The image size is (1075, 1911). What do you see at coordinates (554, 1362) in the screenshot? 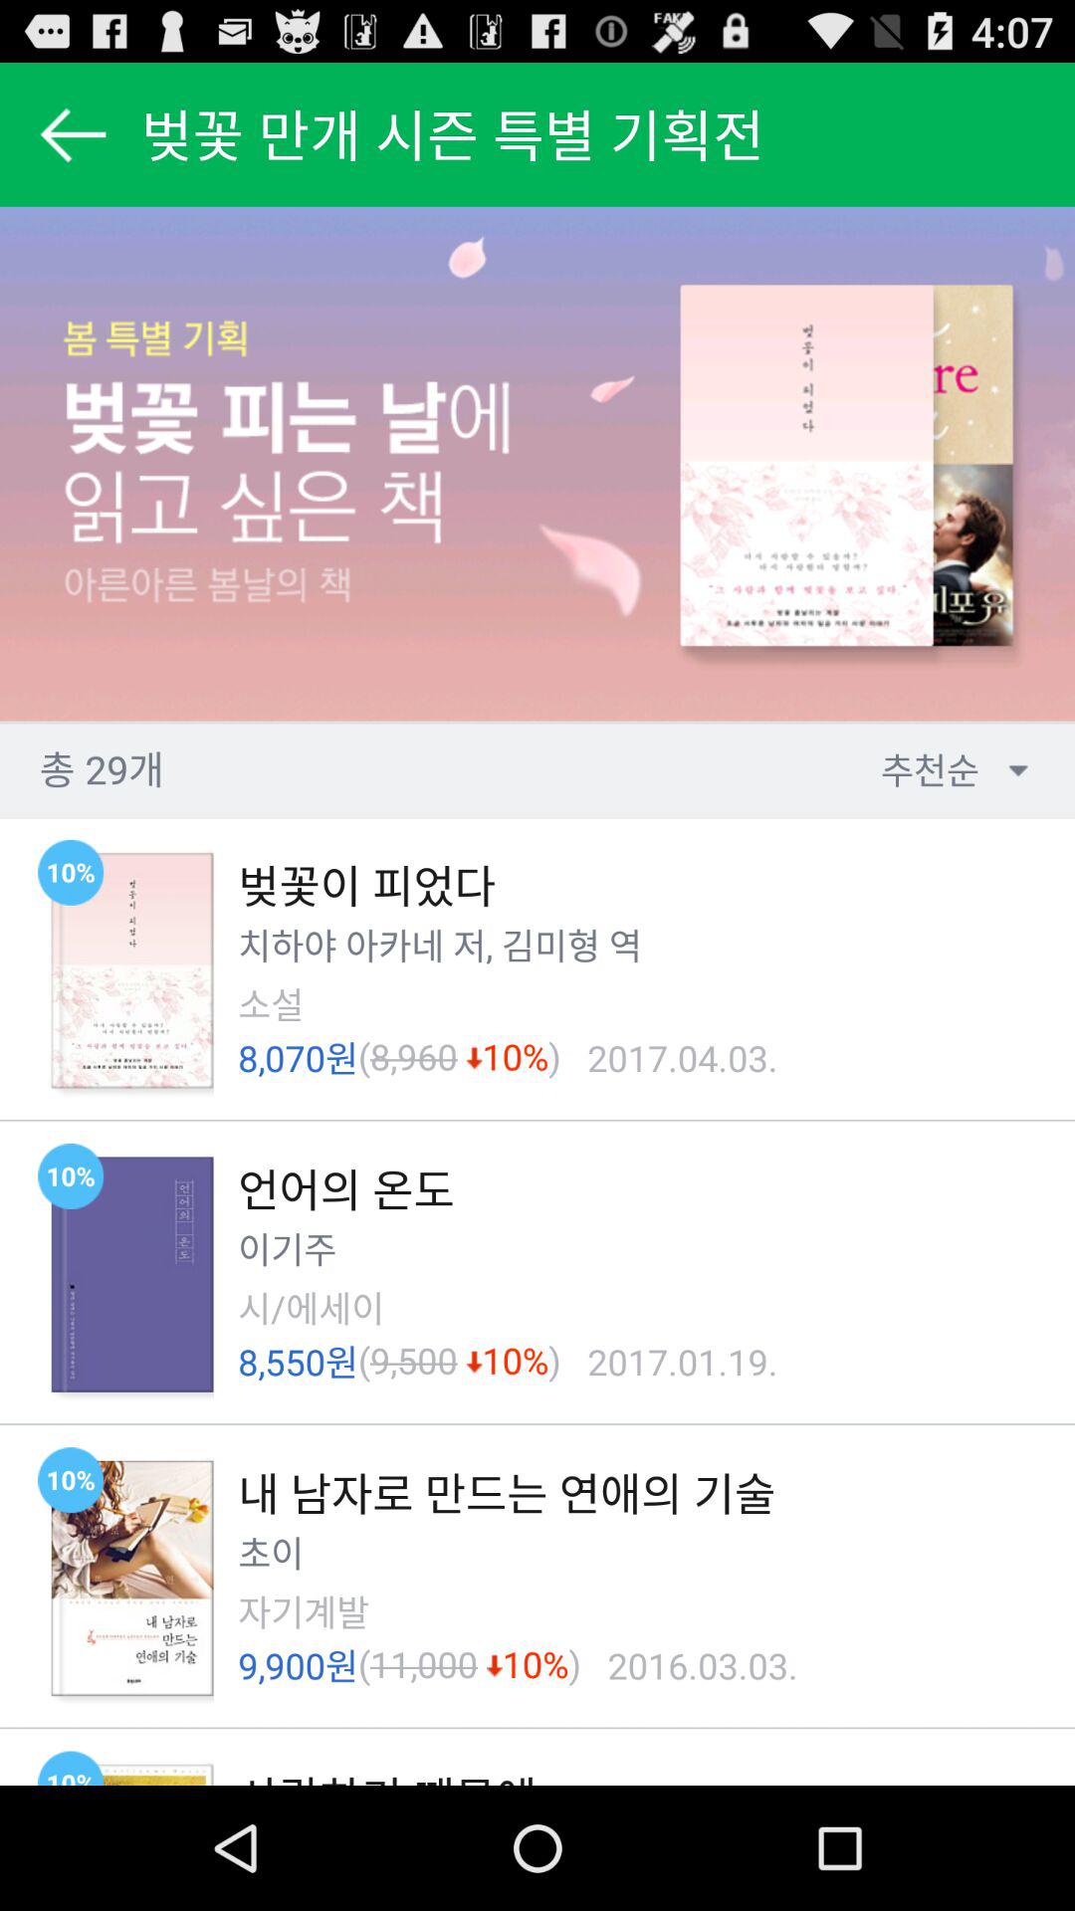
I see `open app next to the 2017.01.19. icon` at bounding box center [554, 1362].